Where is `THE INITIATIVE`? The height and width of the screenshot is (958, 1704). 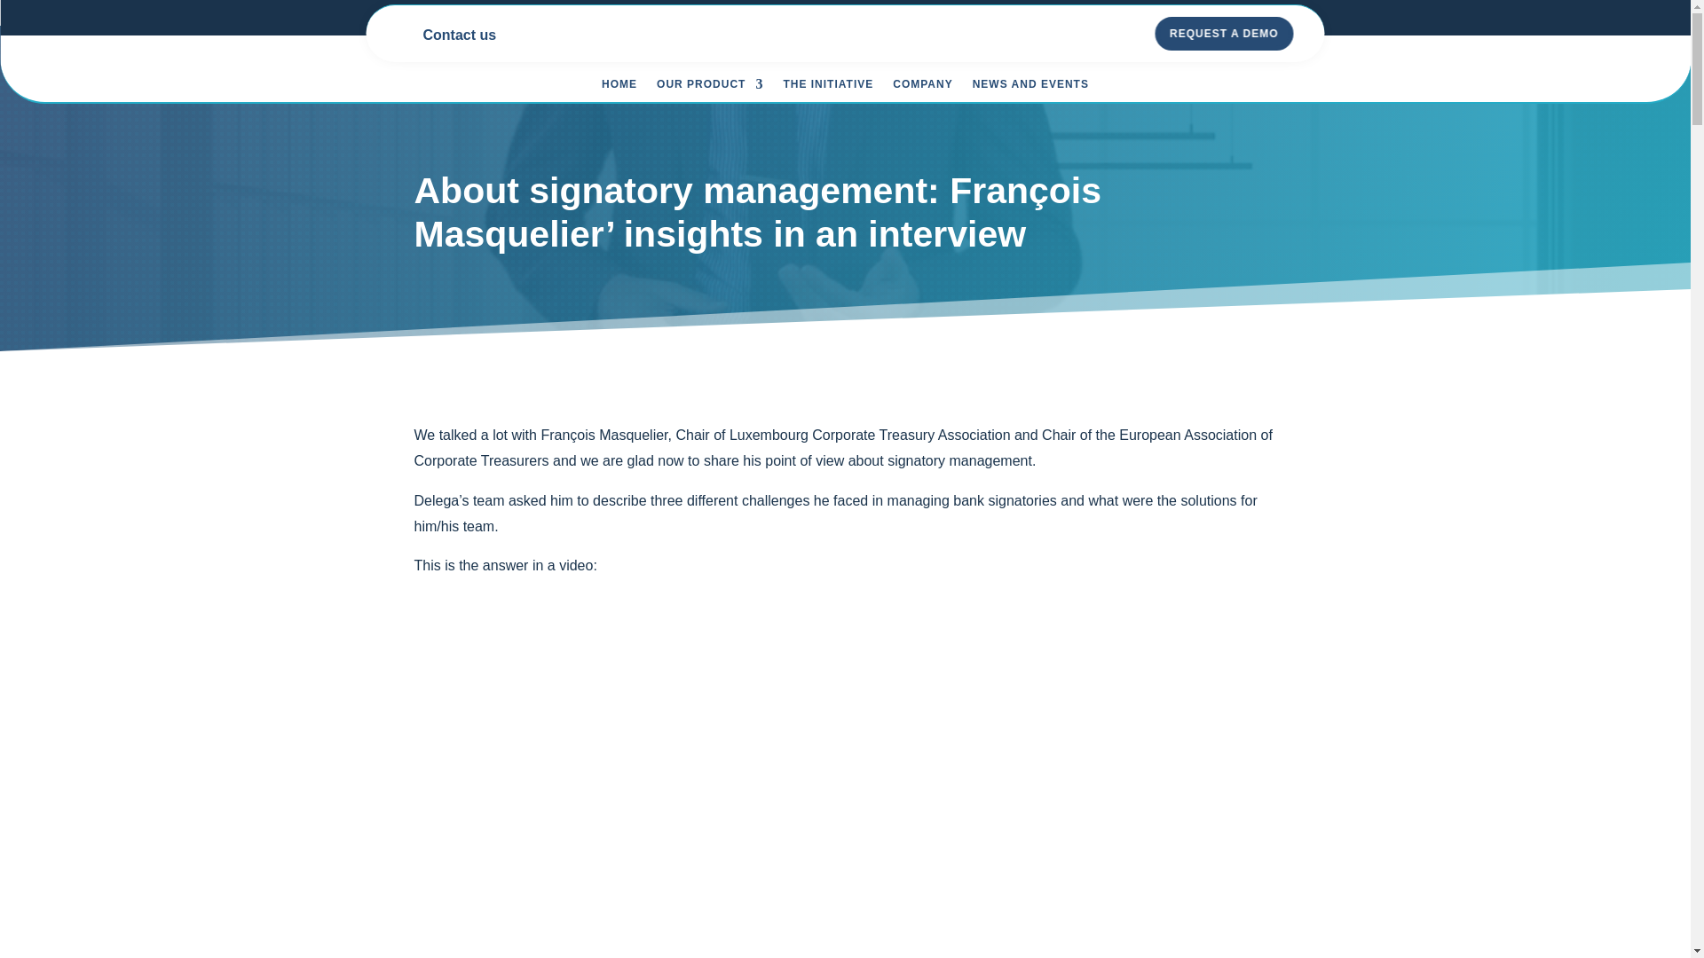
THE INITIATIVE is located at coordinates (827, 87).